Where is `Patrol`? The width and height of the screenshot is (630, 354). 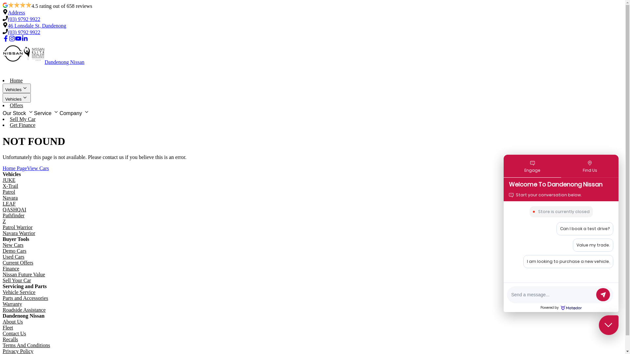
Patrol is located at coordinates (9, 192).